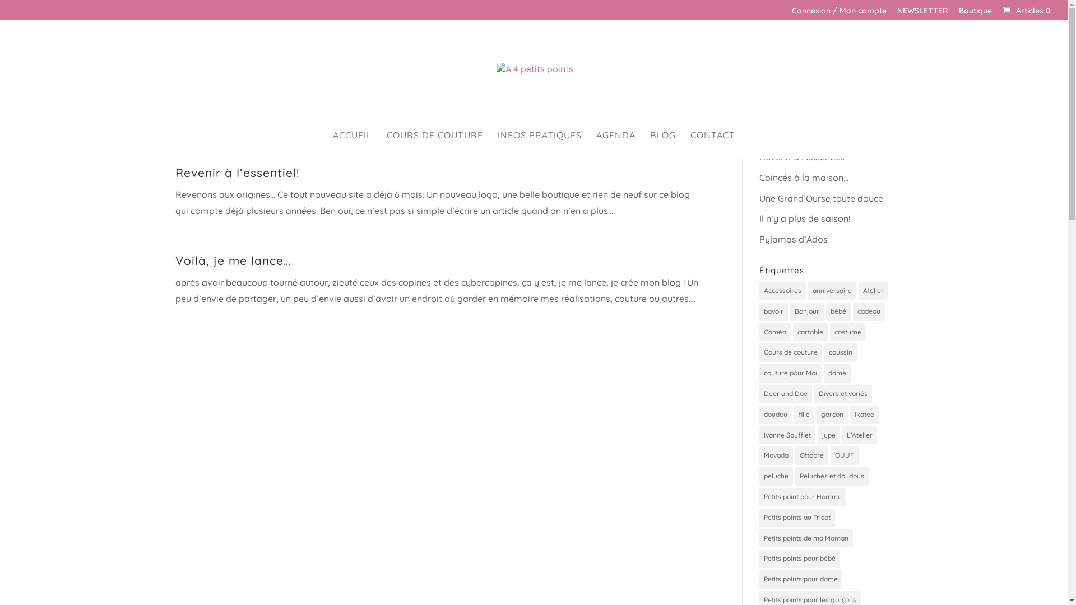 This screenshot has width=1076, height=605. What do you see at coordinates (713, 145) in the screenshot?
I see `CONTACT` at bounding box center [713, 145].